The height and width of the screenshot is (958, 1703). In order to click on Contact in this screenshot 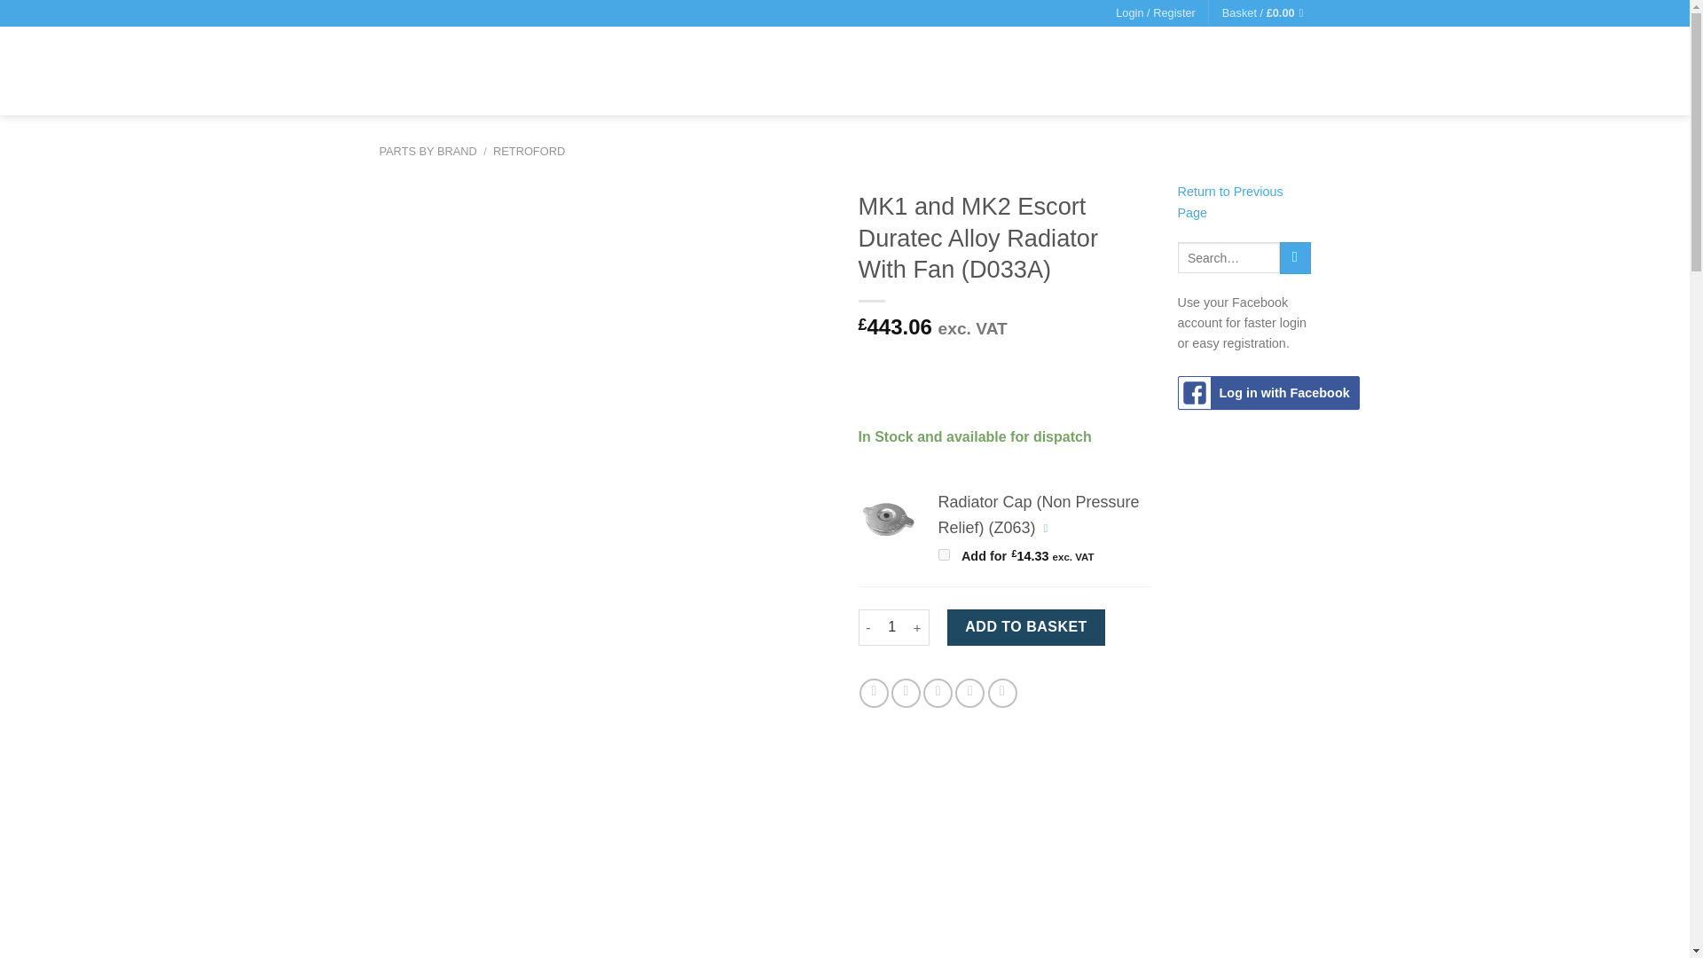, I will do `click(1205, 73)`.